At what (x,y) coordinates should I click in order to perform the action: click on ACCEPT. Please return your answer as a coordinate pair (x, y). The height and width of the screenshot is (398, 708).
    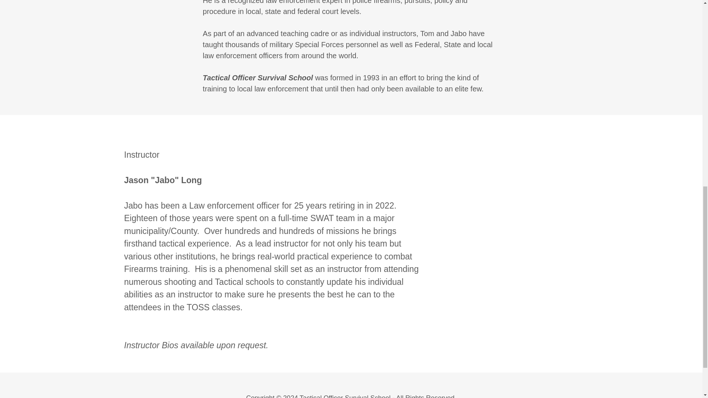
    Looking at the image, I should click on (619, 158).